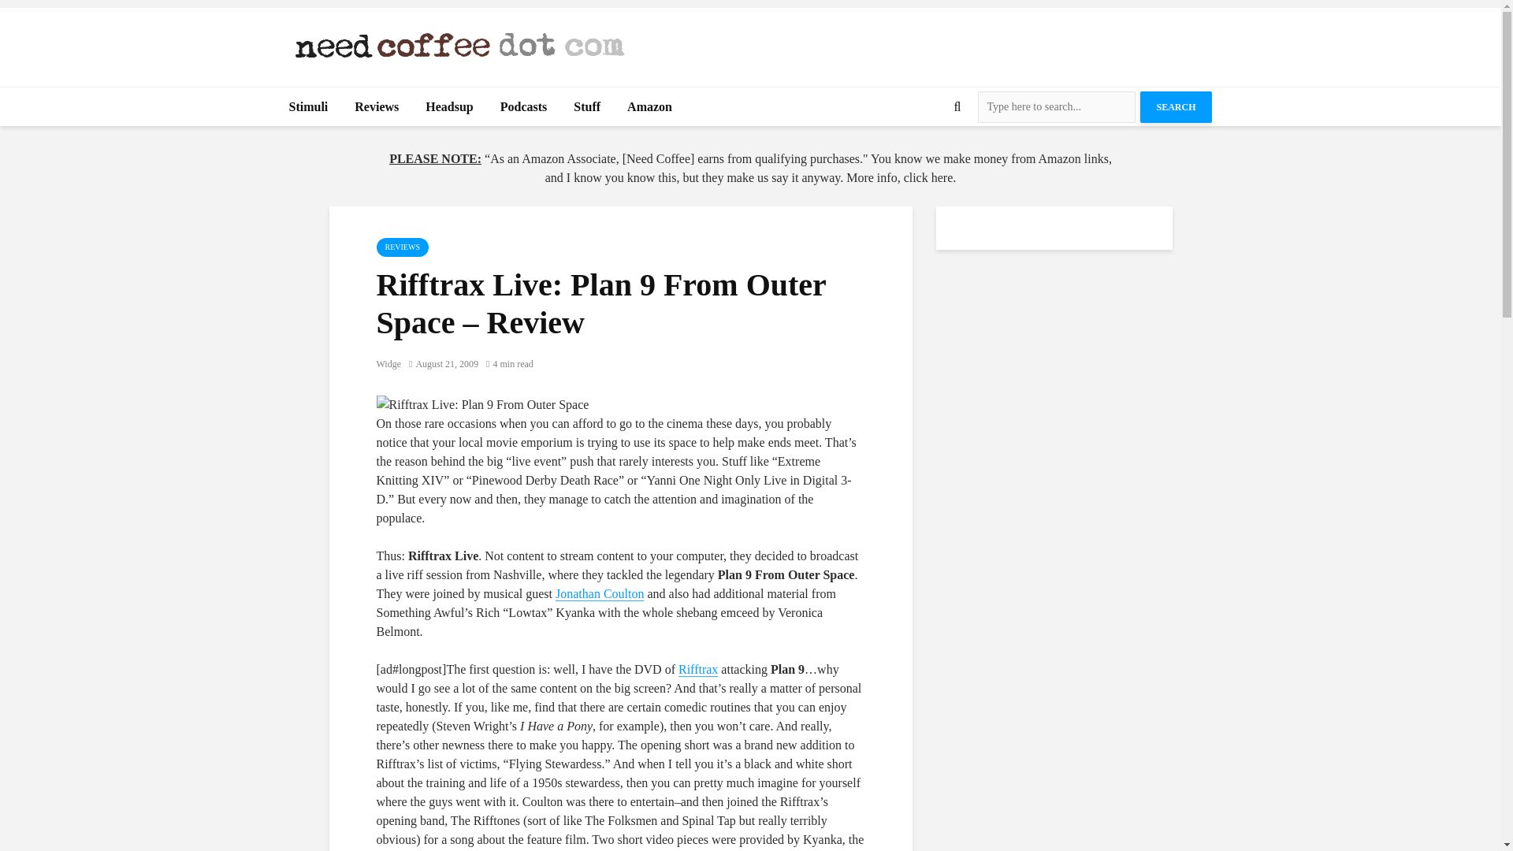 This screenshot has width=1513, height=851. What do you see at coordinates (649, 107) in the screenshot?
I see `Amazon` at bounding box center [649, 107].